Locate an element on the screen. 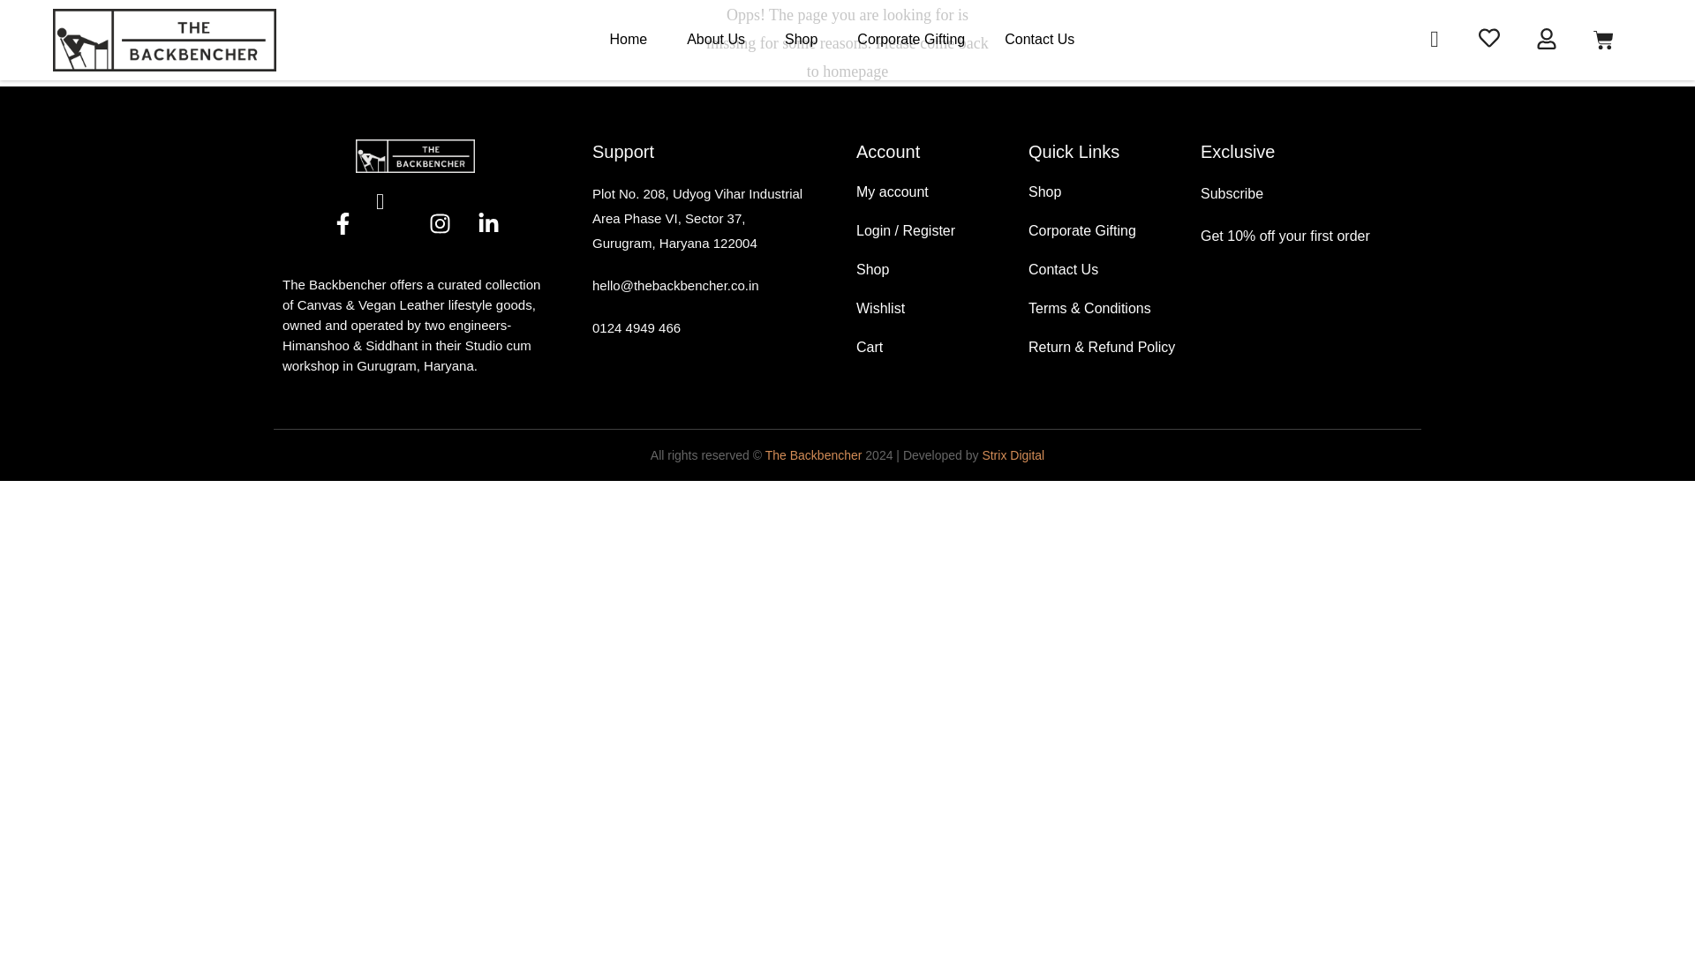 Image resolution: width=1695 pixels, height=953 pixels. Corporate Gifting is located at coordinates (911, 39).